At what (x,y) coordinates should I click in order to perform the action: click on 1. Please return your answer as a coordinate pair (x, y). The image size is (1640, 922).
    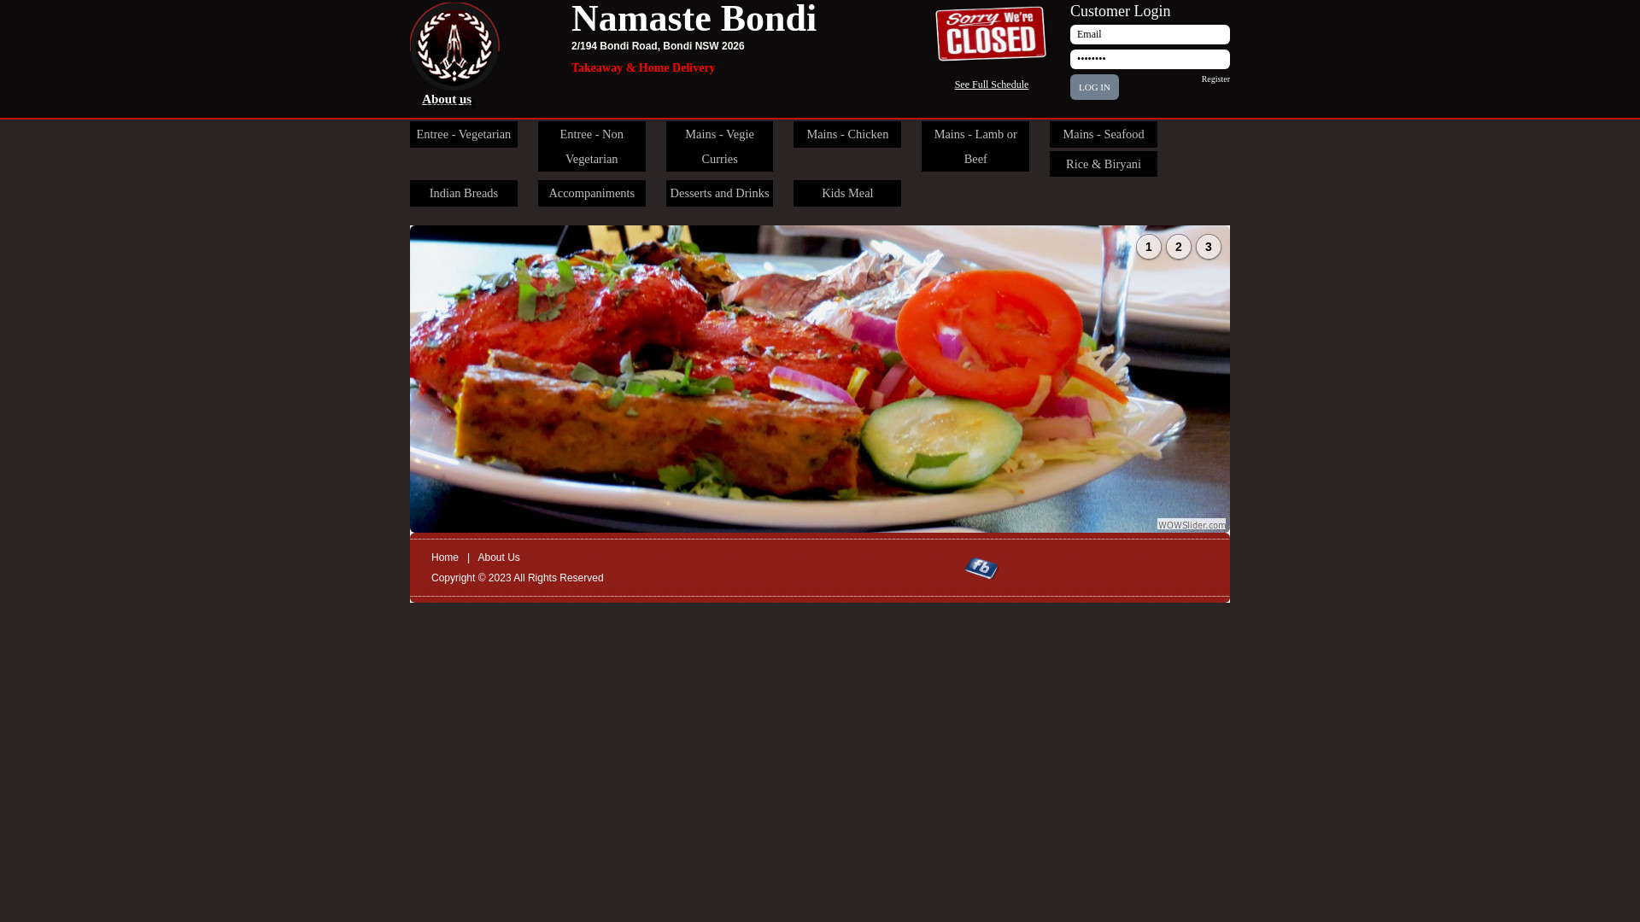
    Looking at the image, I should click on (1149, 247).